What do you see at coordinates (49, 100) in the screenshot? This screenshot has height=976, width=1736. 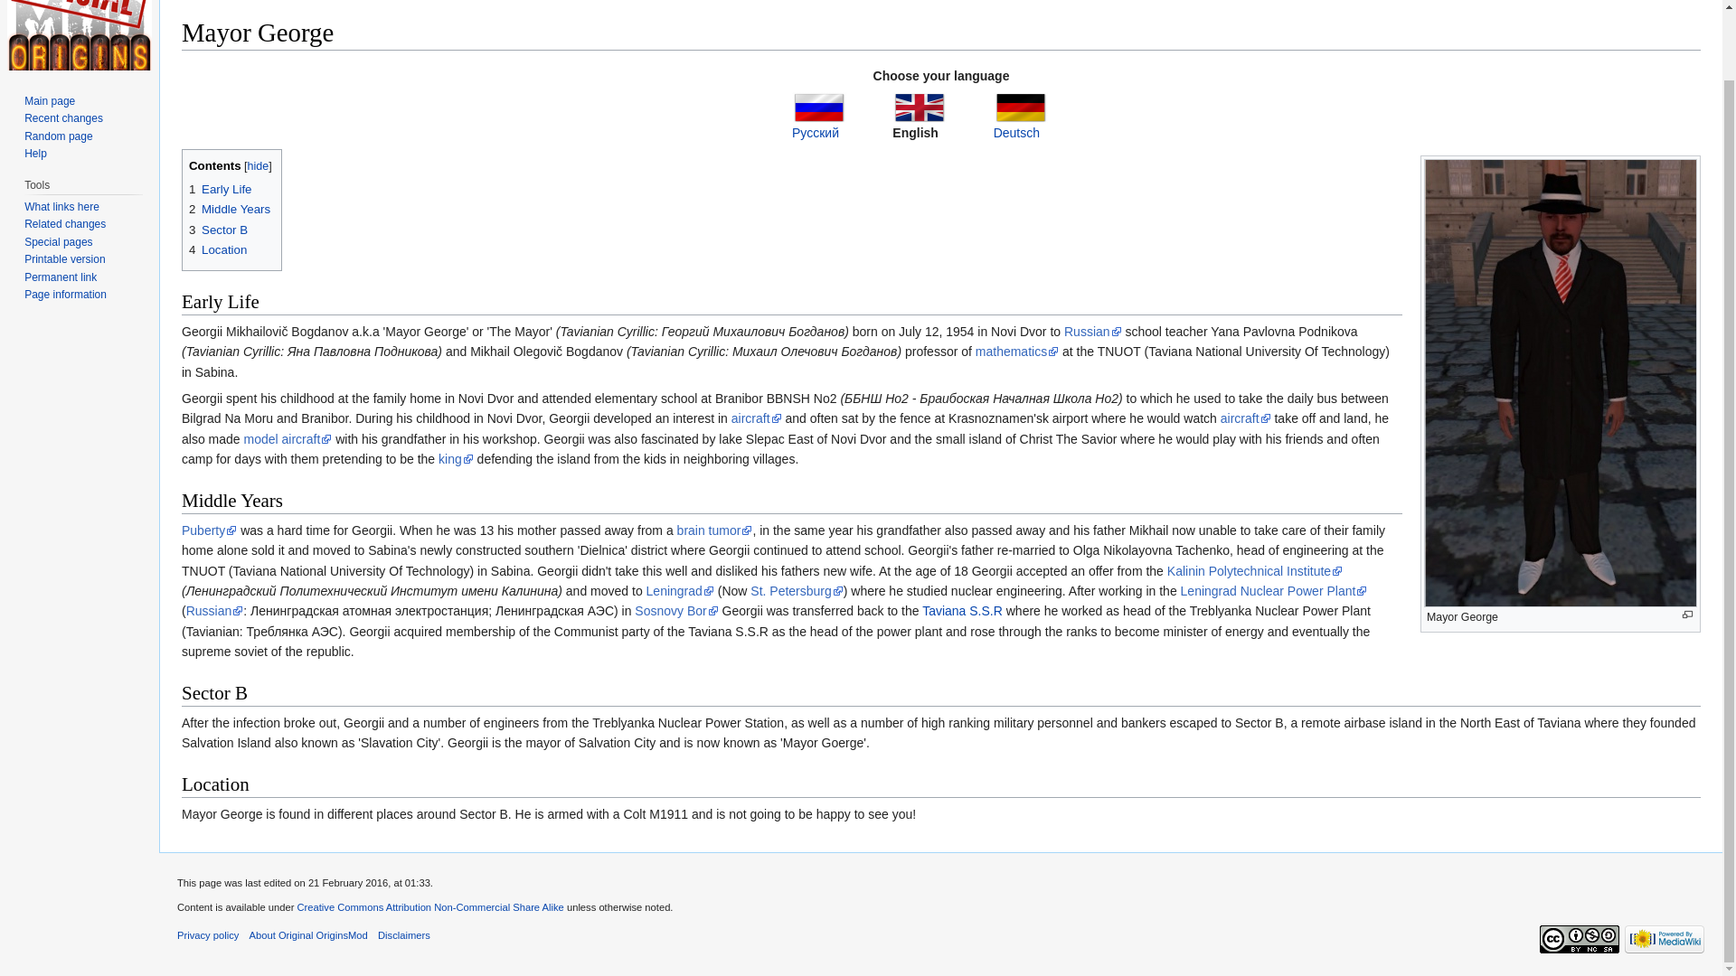 I see `Main page` at bounding box center [49, 100].